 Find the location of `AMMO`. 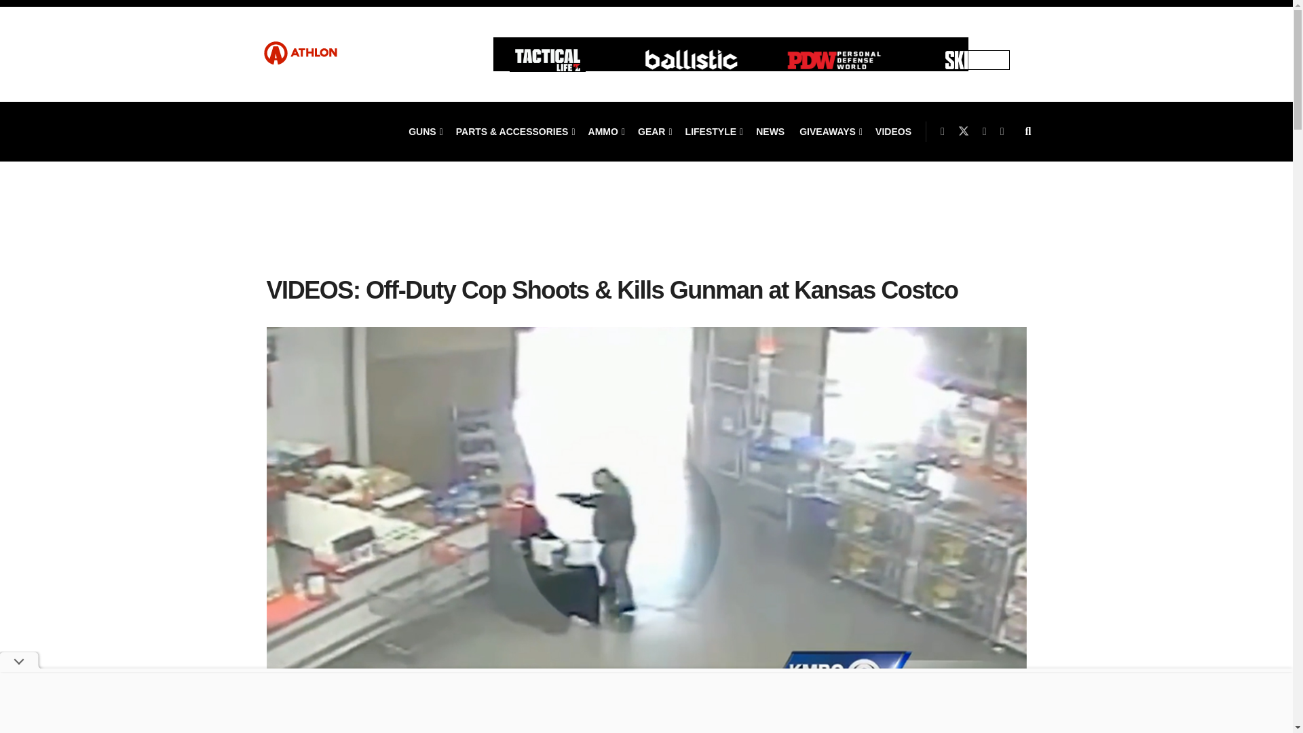

AMMO is located at coordinates (605, 132).